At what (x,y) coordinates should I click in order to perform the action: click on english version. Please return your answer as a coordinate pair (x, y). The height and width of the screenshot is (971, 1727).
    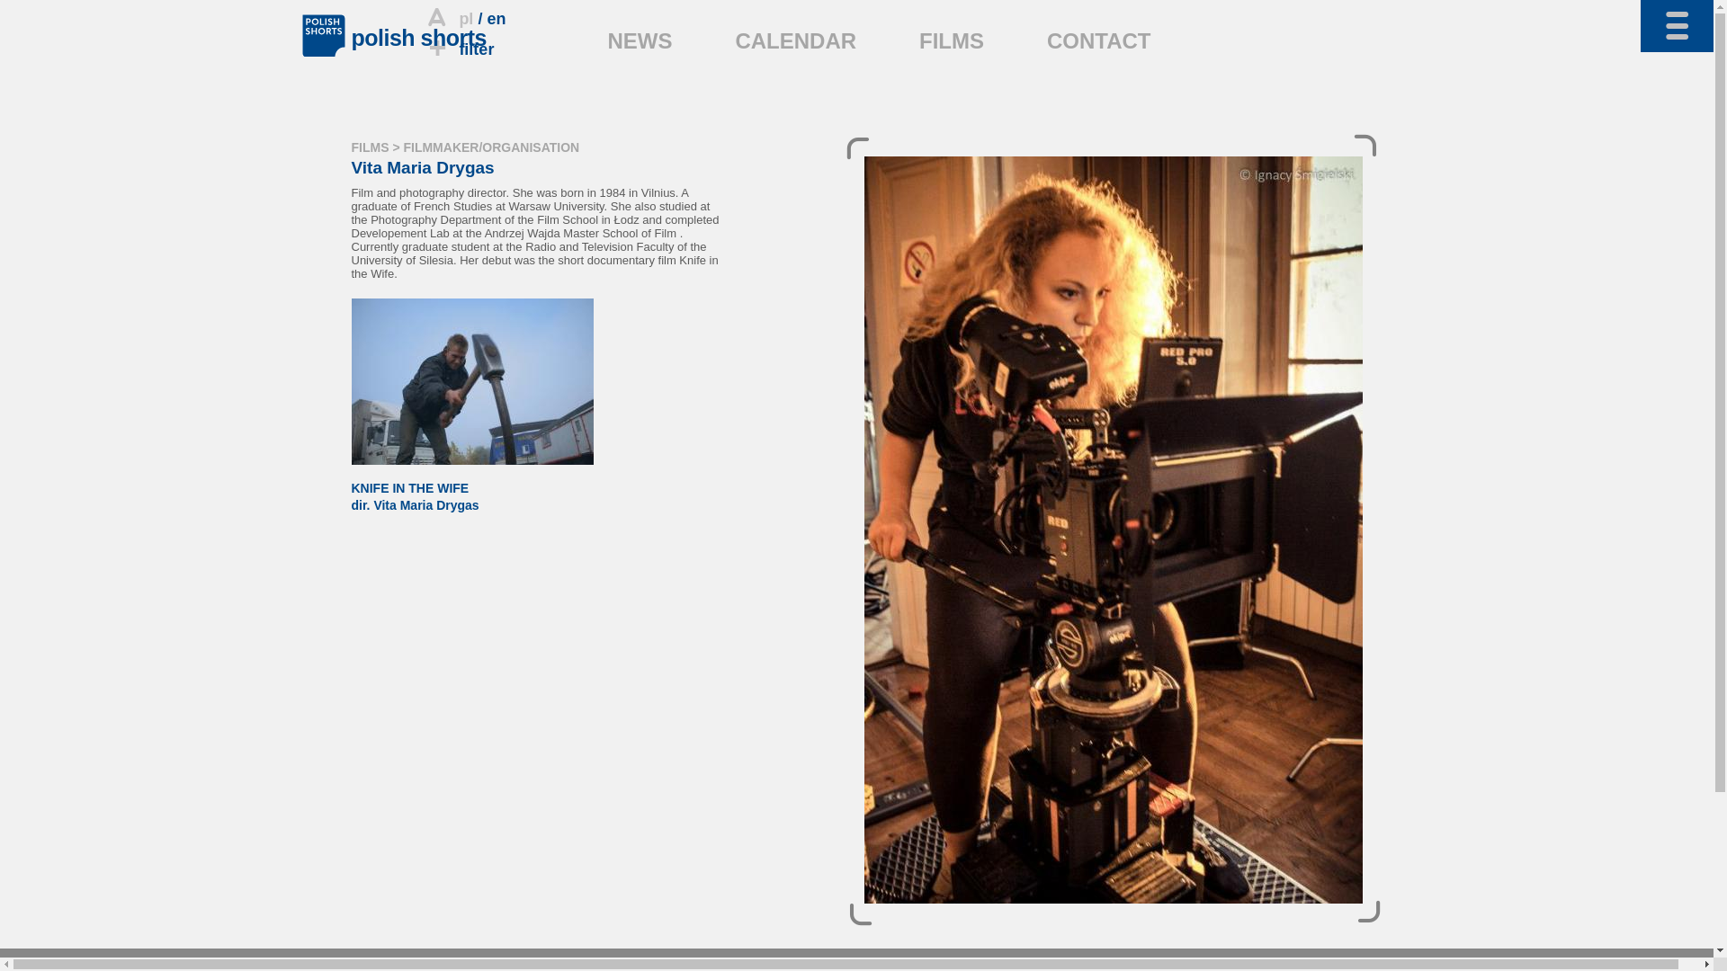
    Looking at the image, I should click on (459, 49).